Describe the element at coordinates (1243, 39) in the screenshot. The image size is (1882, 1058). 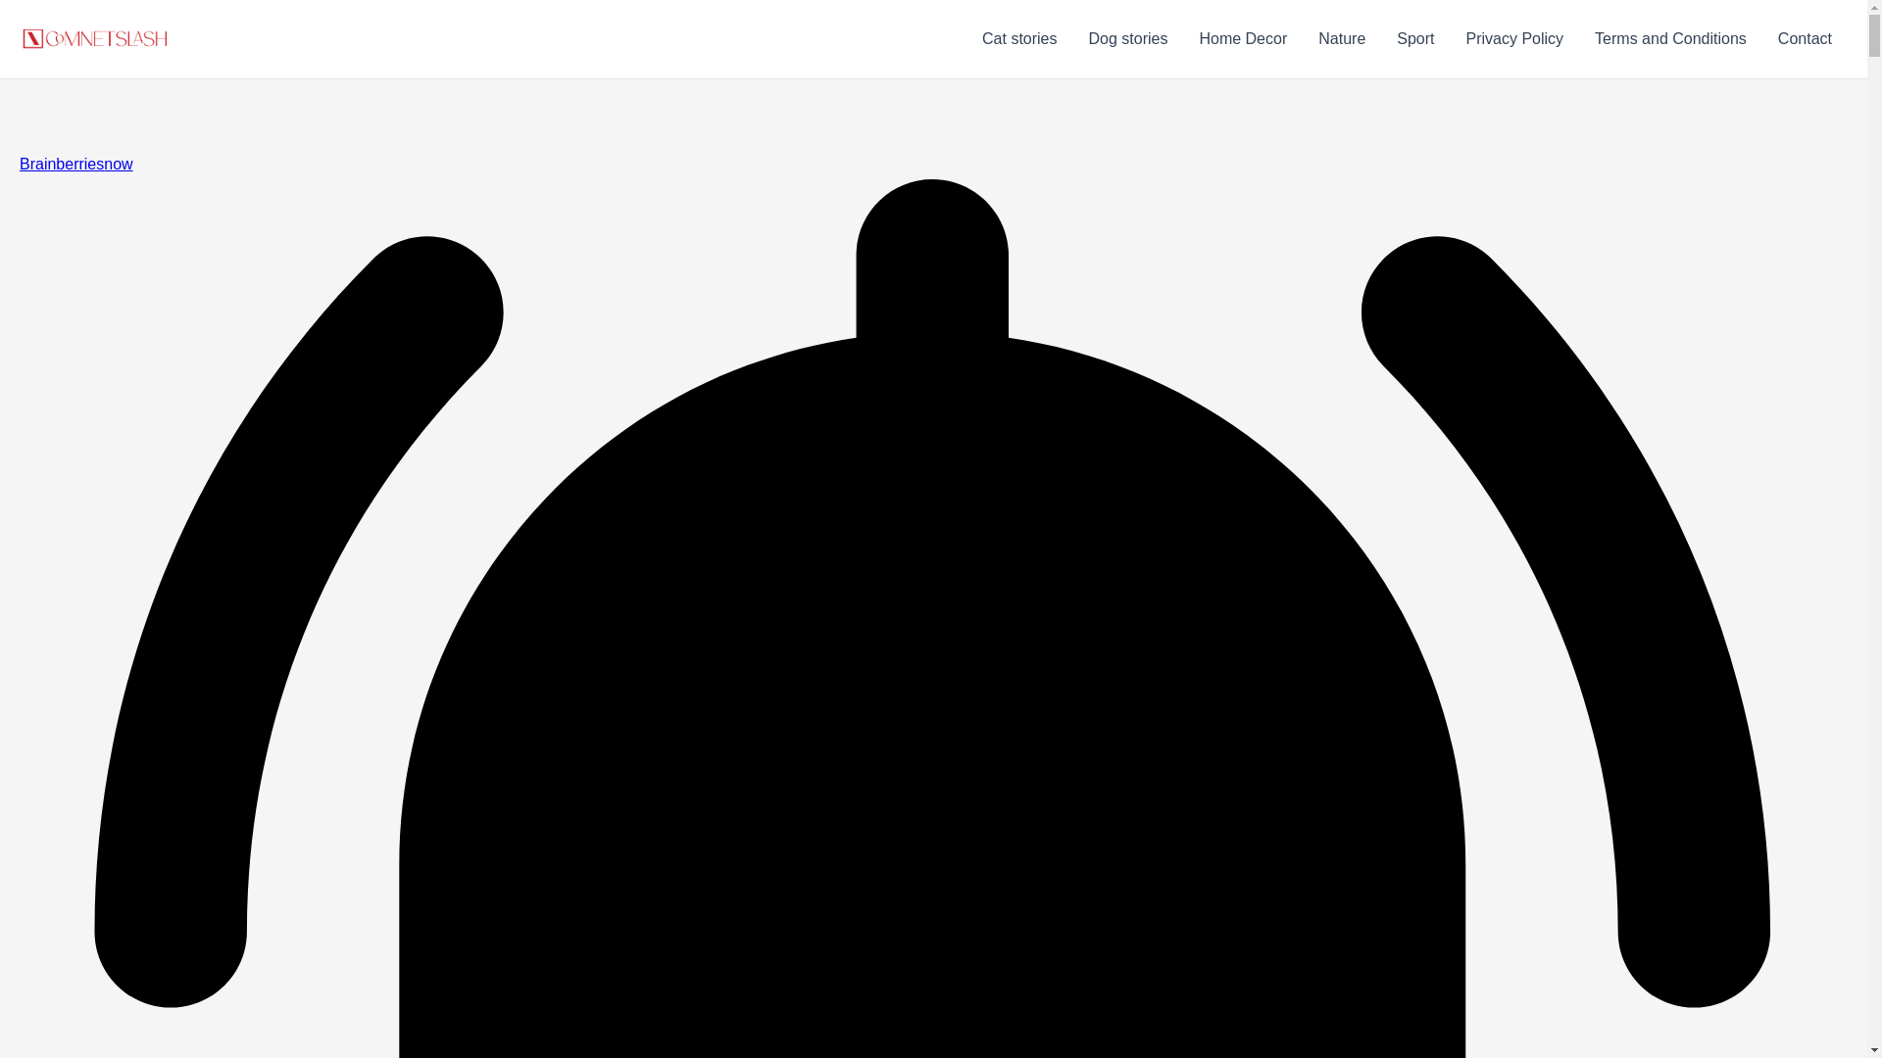
I see `Home Decor` at that location.